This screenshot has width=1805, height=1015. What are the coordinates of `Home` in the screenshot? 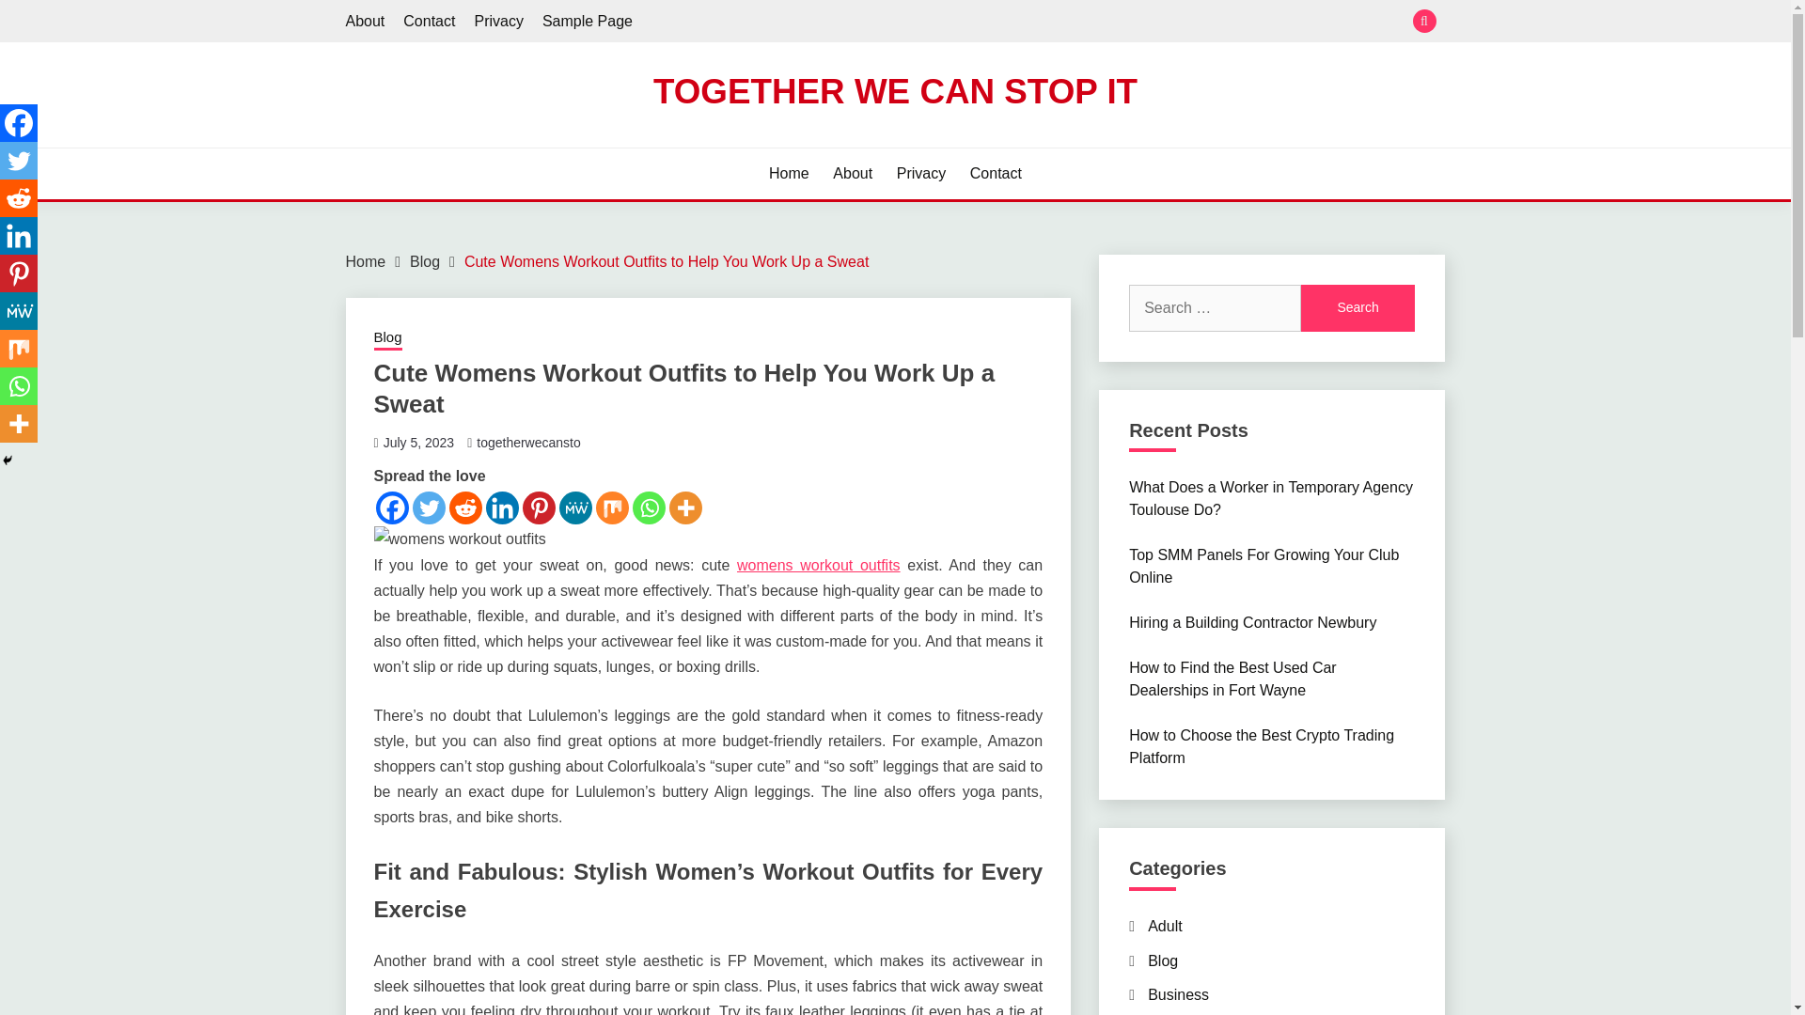 It's located at (366, 261).